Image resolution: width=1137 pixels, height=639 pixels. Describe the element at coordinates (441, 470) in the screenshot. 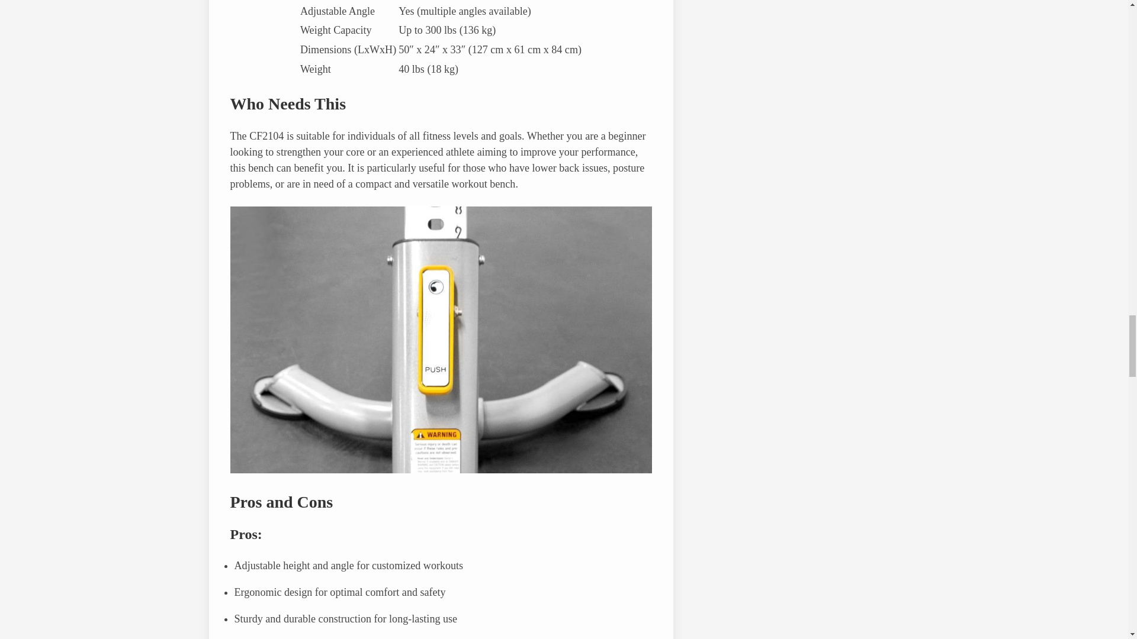

I see `Elite Series - Hyper Extension Bench - CF2104` at that location.